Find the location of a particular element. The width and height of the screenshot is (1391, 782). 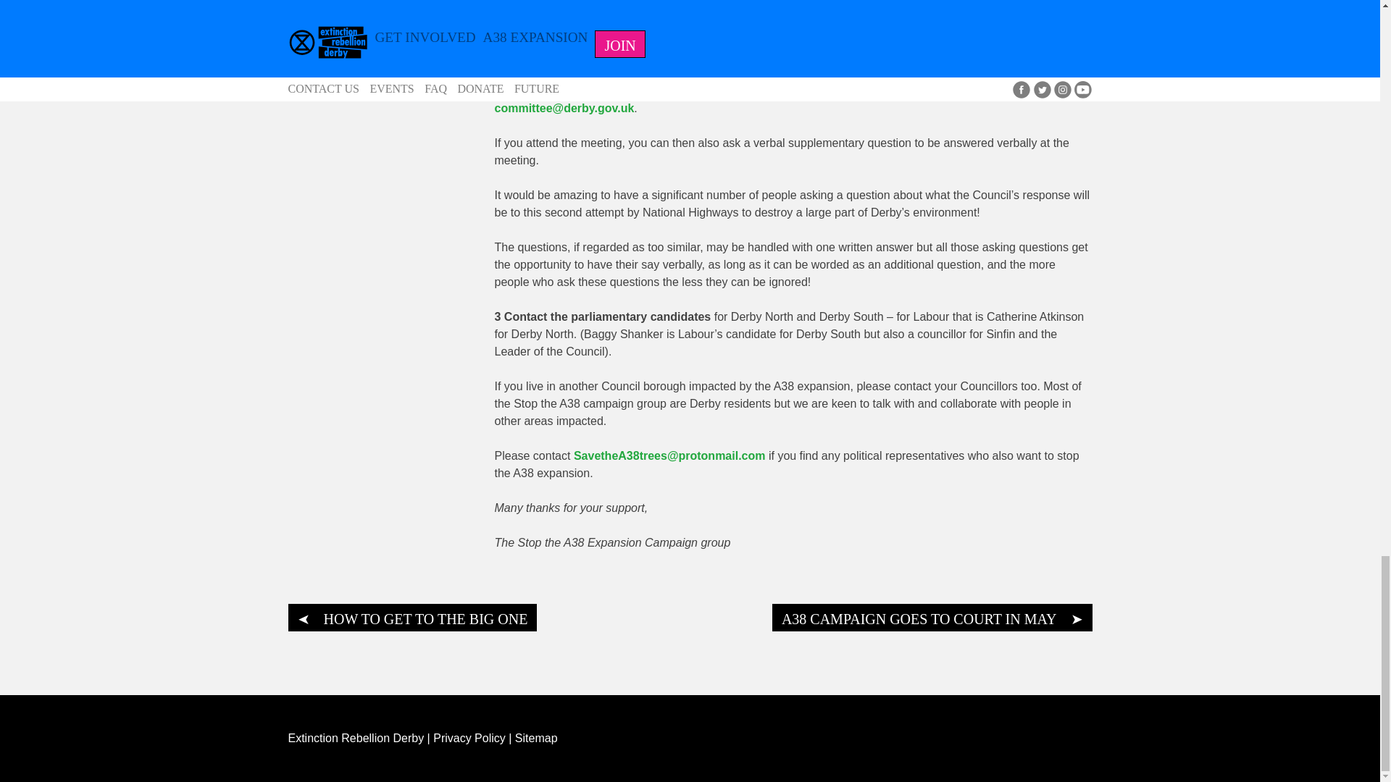

HOW TO GET TO THE BIG ONE is located at coordinates (412, 617).